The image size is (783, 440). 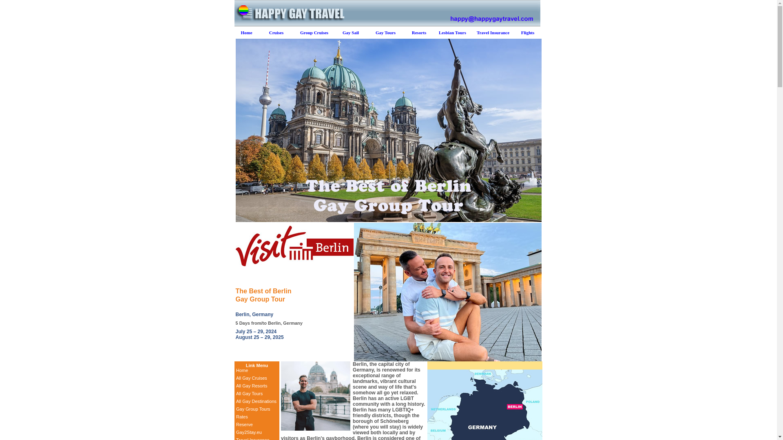 I want to click on Travel Insurance, so click(x=253, y=438).